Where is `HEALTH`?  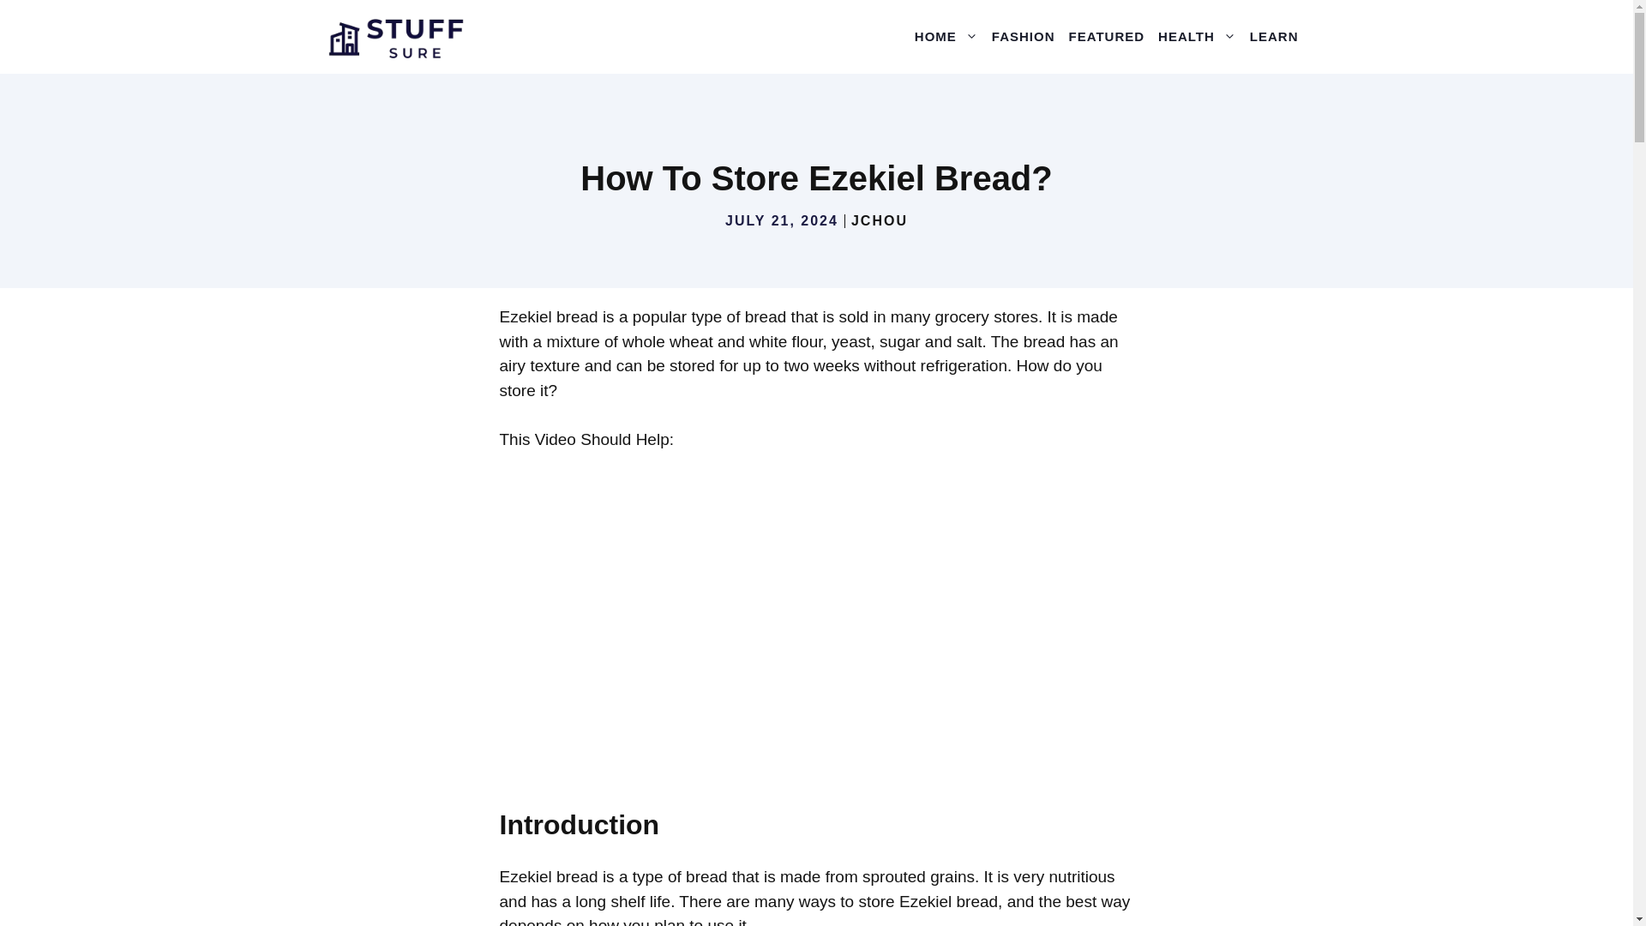
HEALTH is located at coordinates (1197, 36).